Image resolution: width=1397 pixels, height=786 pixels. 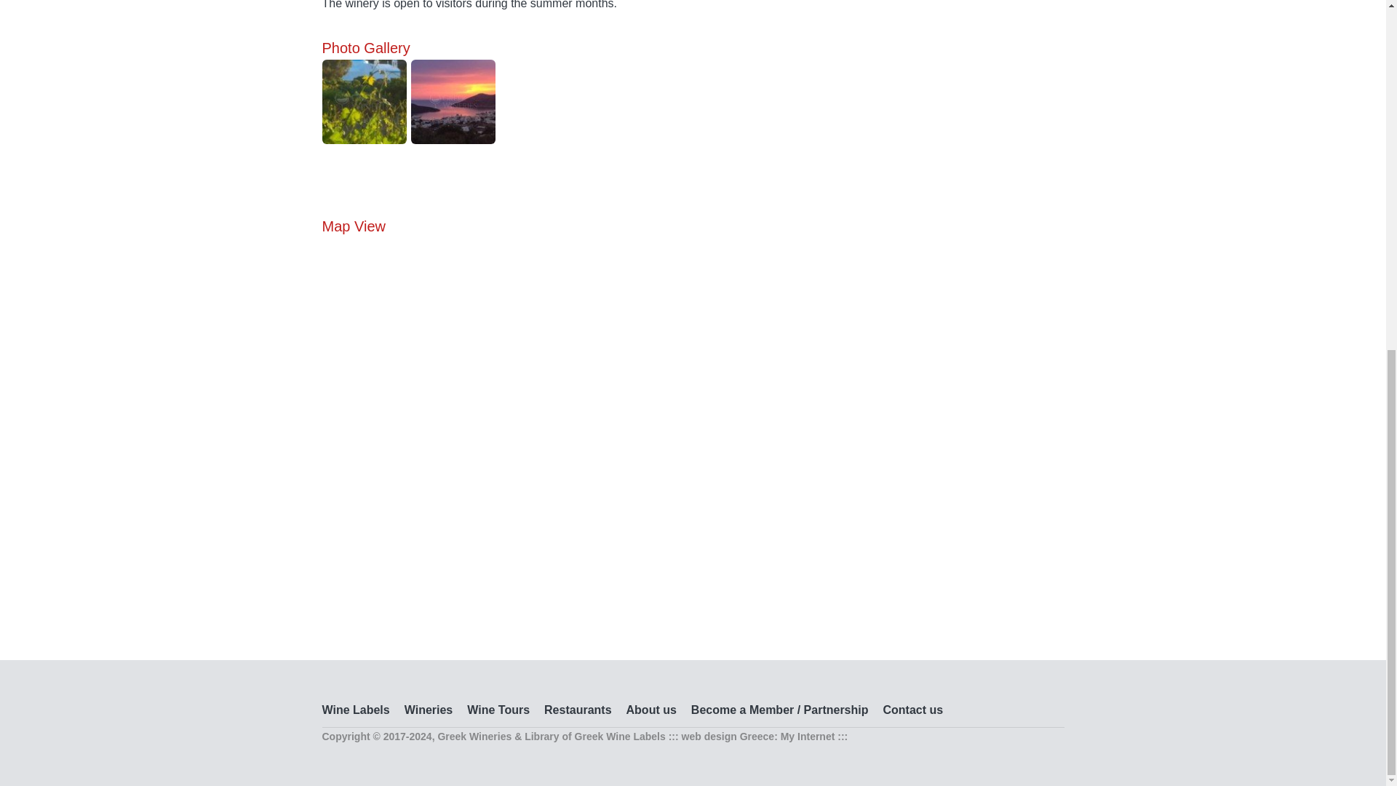 What do you see at coordinates (808, 737) in the screenshot?
I see `My Internet` at bounding box center [808, 737].